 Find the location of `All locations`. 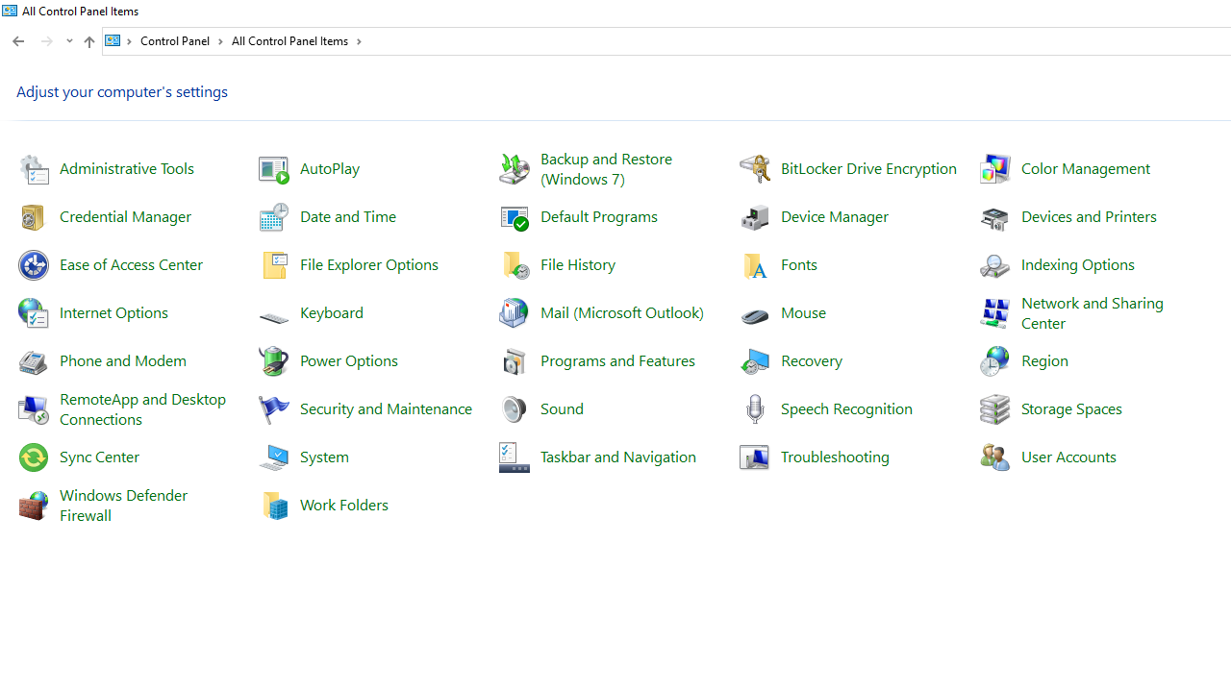

All locations is located at coordinates (119, 40).